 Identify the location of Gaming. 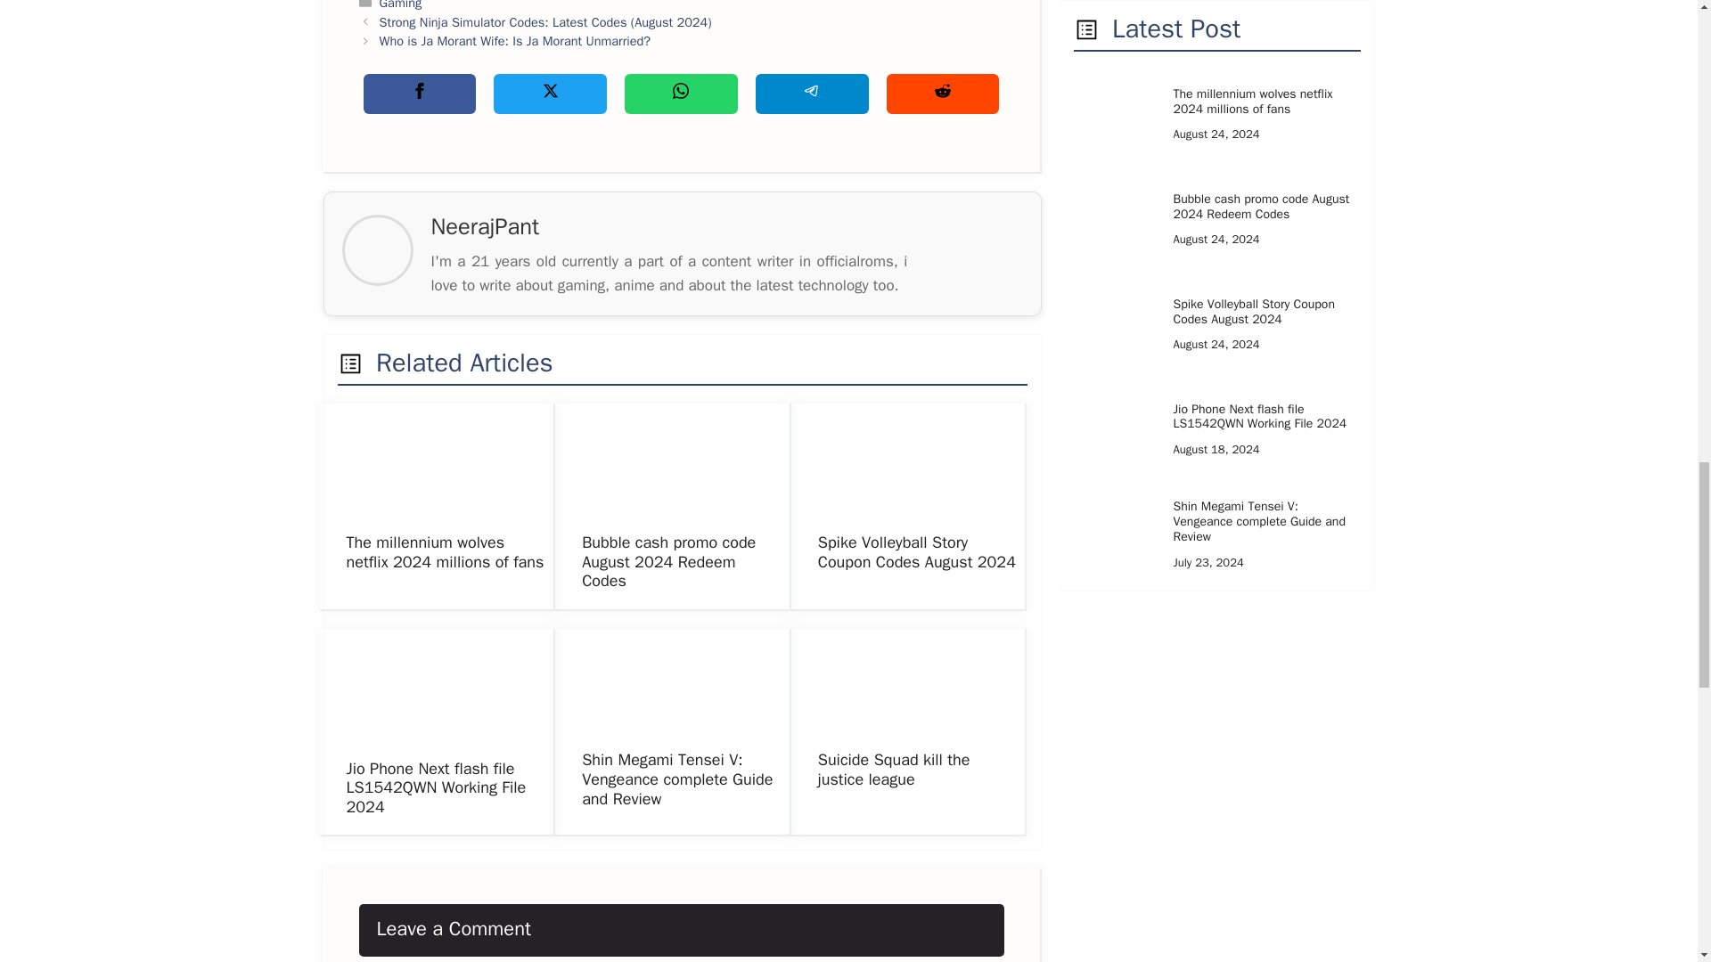
(401, 5).